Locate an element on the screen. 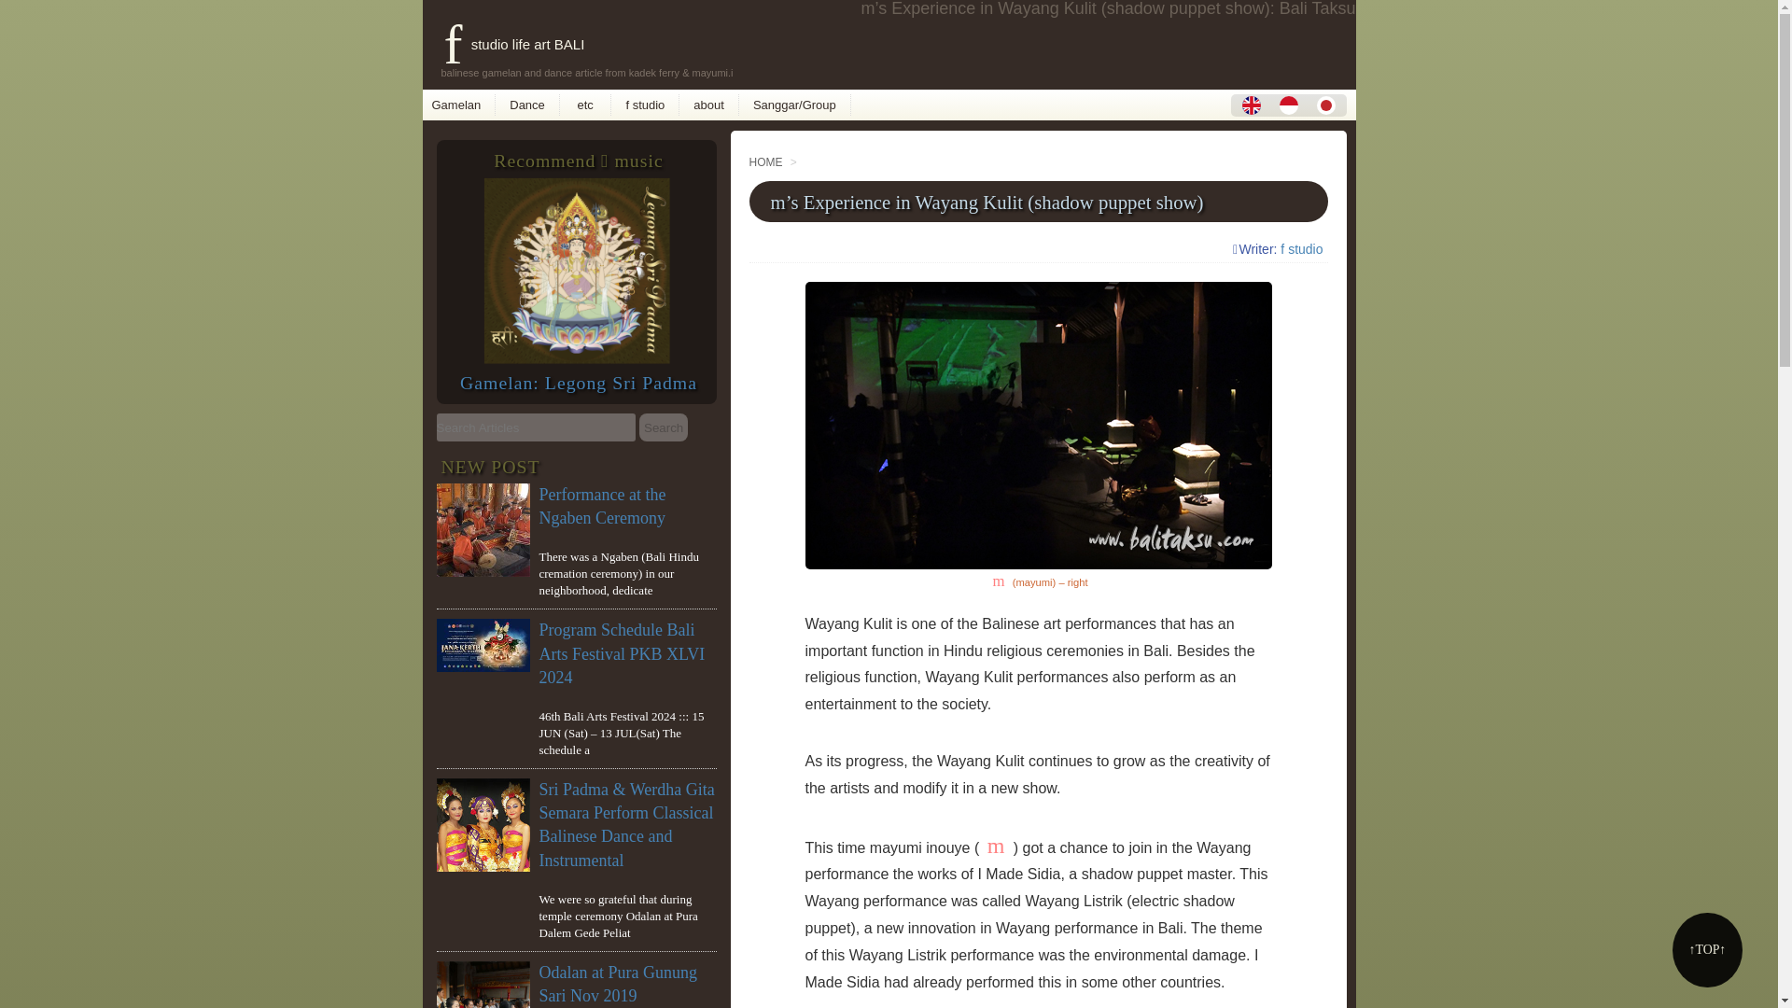 This screenshot has width=1792, height=1008. Odalan at Pura Gunung Sari Nov 2019 is located at coordinates (618, 984).